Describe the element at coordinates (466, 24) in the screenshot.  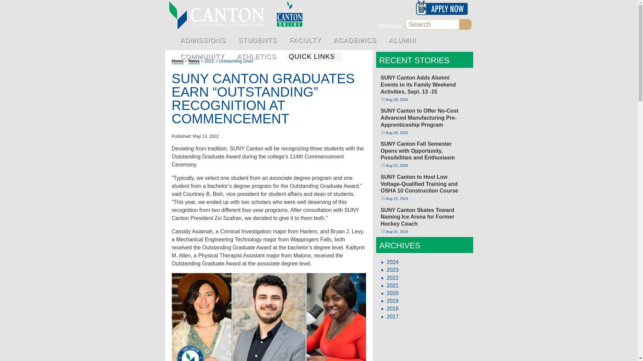
I see `Search` at that location.